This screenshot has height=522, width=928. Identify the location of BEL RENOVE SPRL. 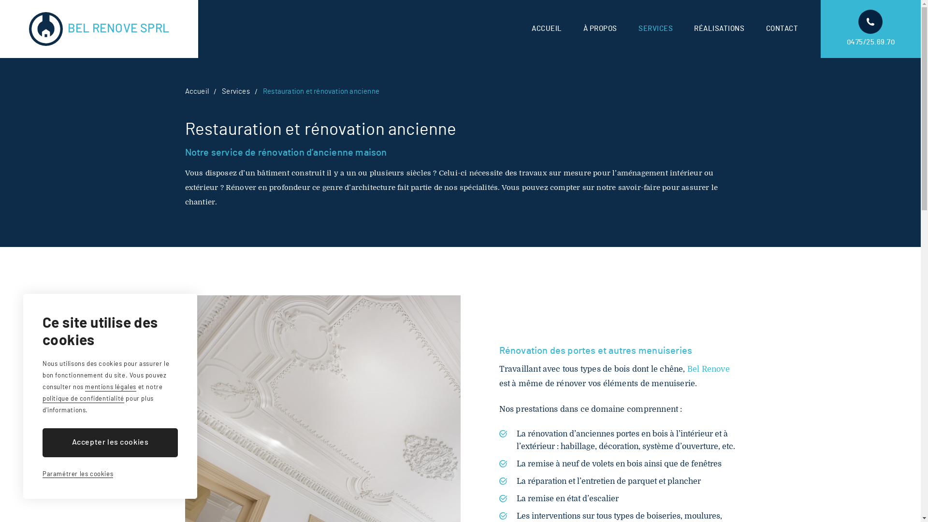
(99, 29).